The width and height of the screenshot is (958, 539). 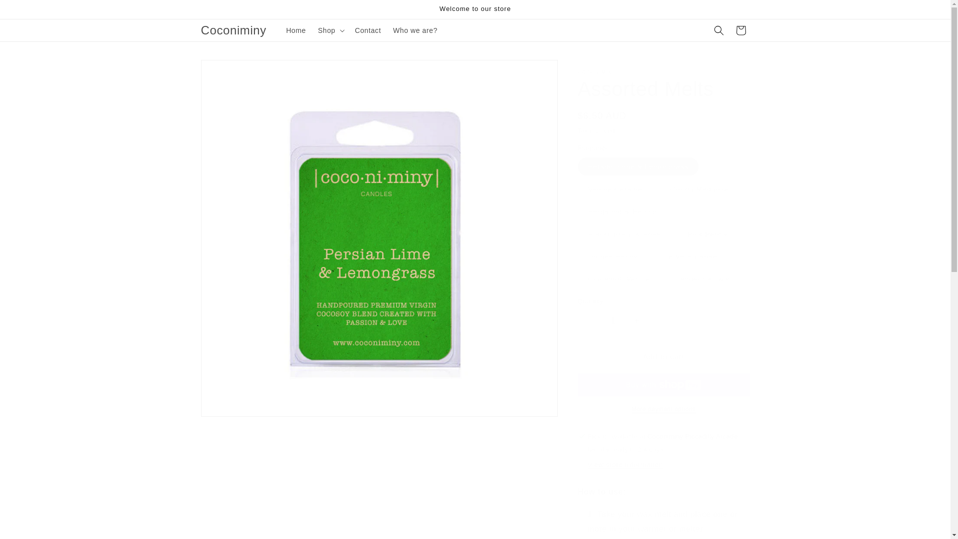 I want to click on Skip to content, so click(x=30, y=11).